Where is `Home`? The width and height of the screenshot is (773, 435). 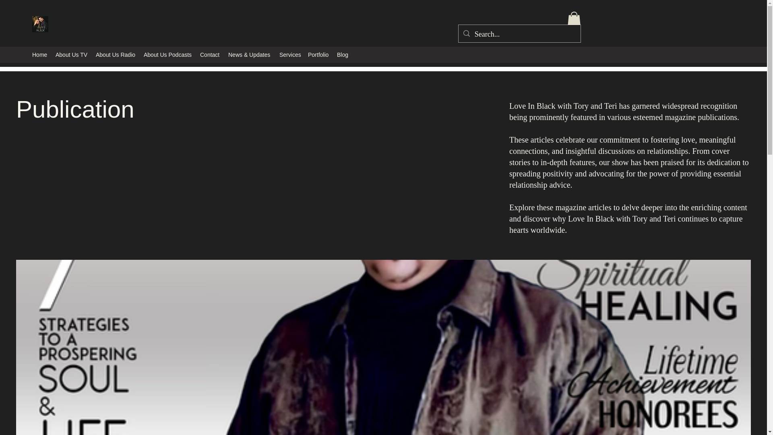 Home is located at coordinates (39, 55).